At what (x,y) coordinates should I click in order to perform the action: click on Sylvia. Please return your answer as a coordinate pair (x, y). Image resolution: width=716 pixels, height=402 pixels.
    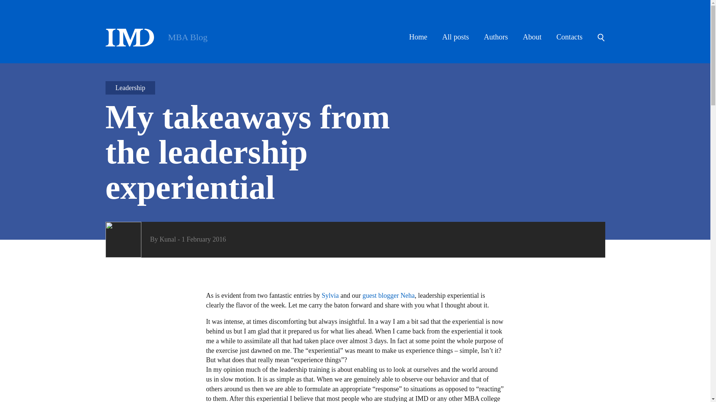
    Looking at the image, I should click on (330, 296).